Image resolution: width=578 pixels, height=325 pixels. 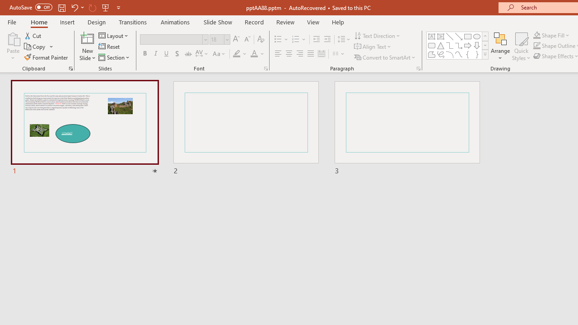 I want to click on Section, so click(x=115, y=57).